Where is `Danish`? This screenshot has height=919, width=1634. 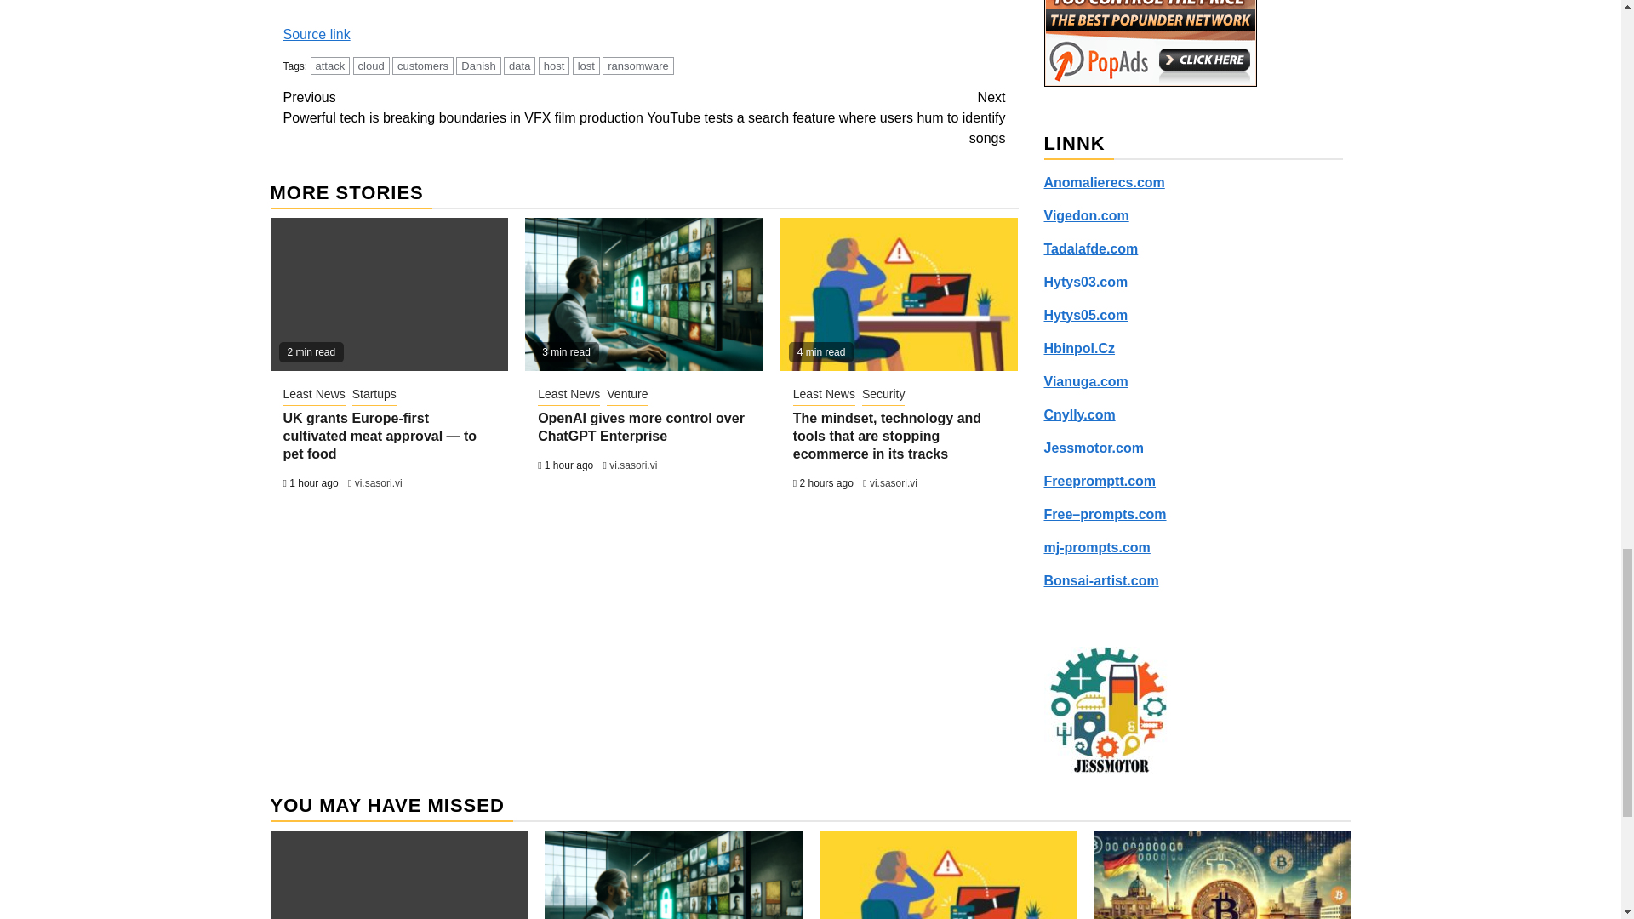
Danish is located at coordinates (477, 65).